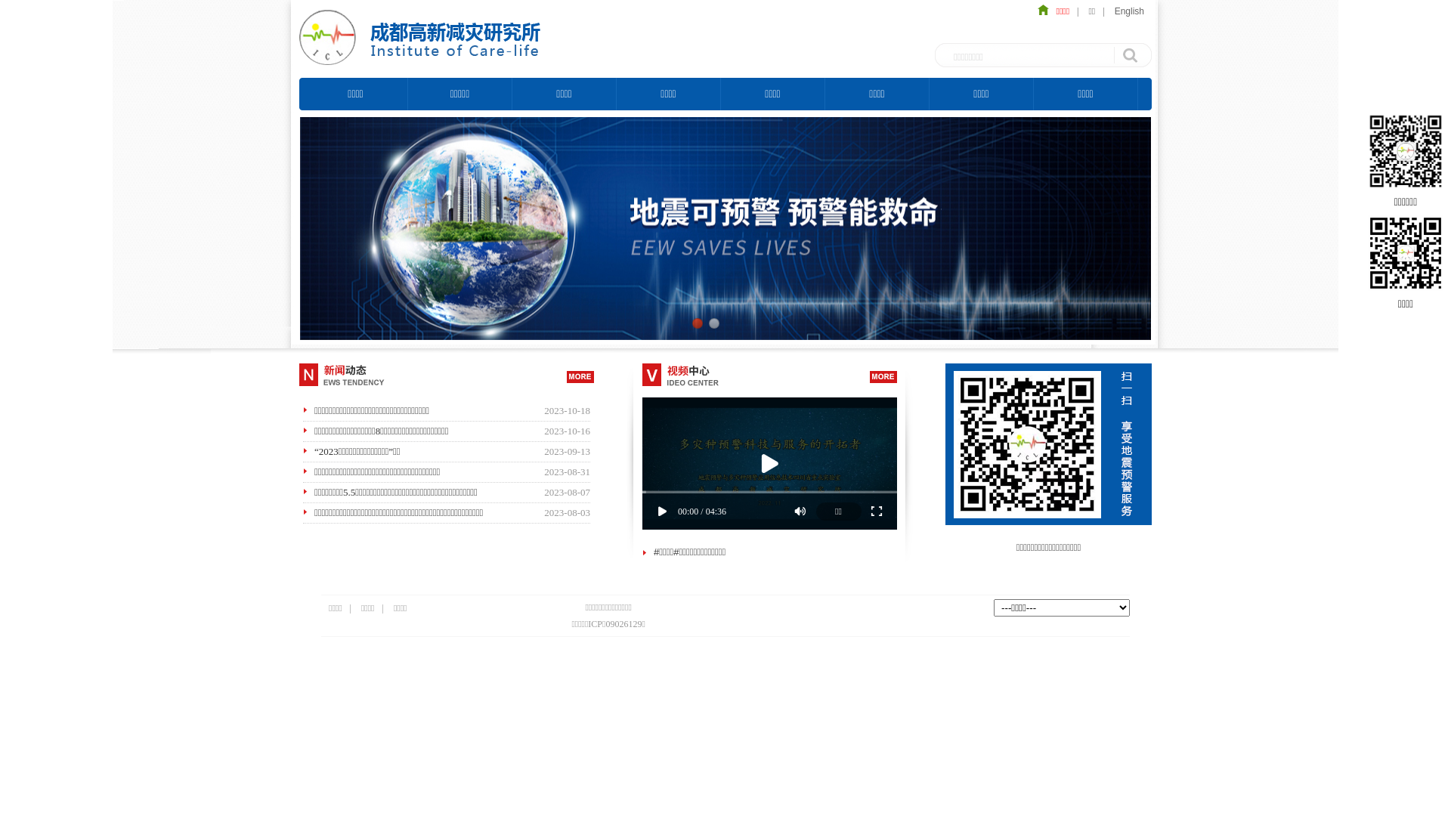 The image size is (1451, 816). What do you see at coordinates (1129, 11) in the screenshot?
I see `English` at bounding box center [1129, 11].